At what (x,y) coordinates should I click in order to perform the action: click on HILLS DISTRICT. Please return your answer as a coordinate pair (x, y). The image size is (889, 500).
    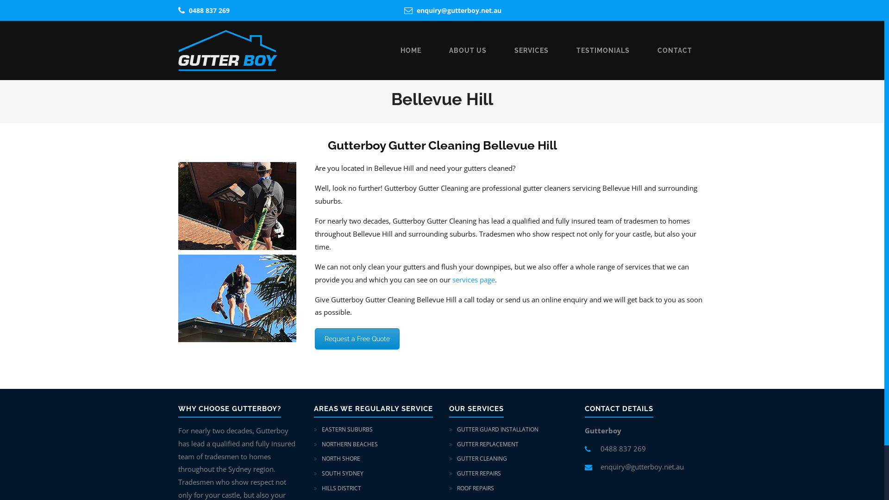
    Looking at the image, I should click on (341, 488).